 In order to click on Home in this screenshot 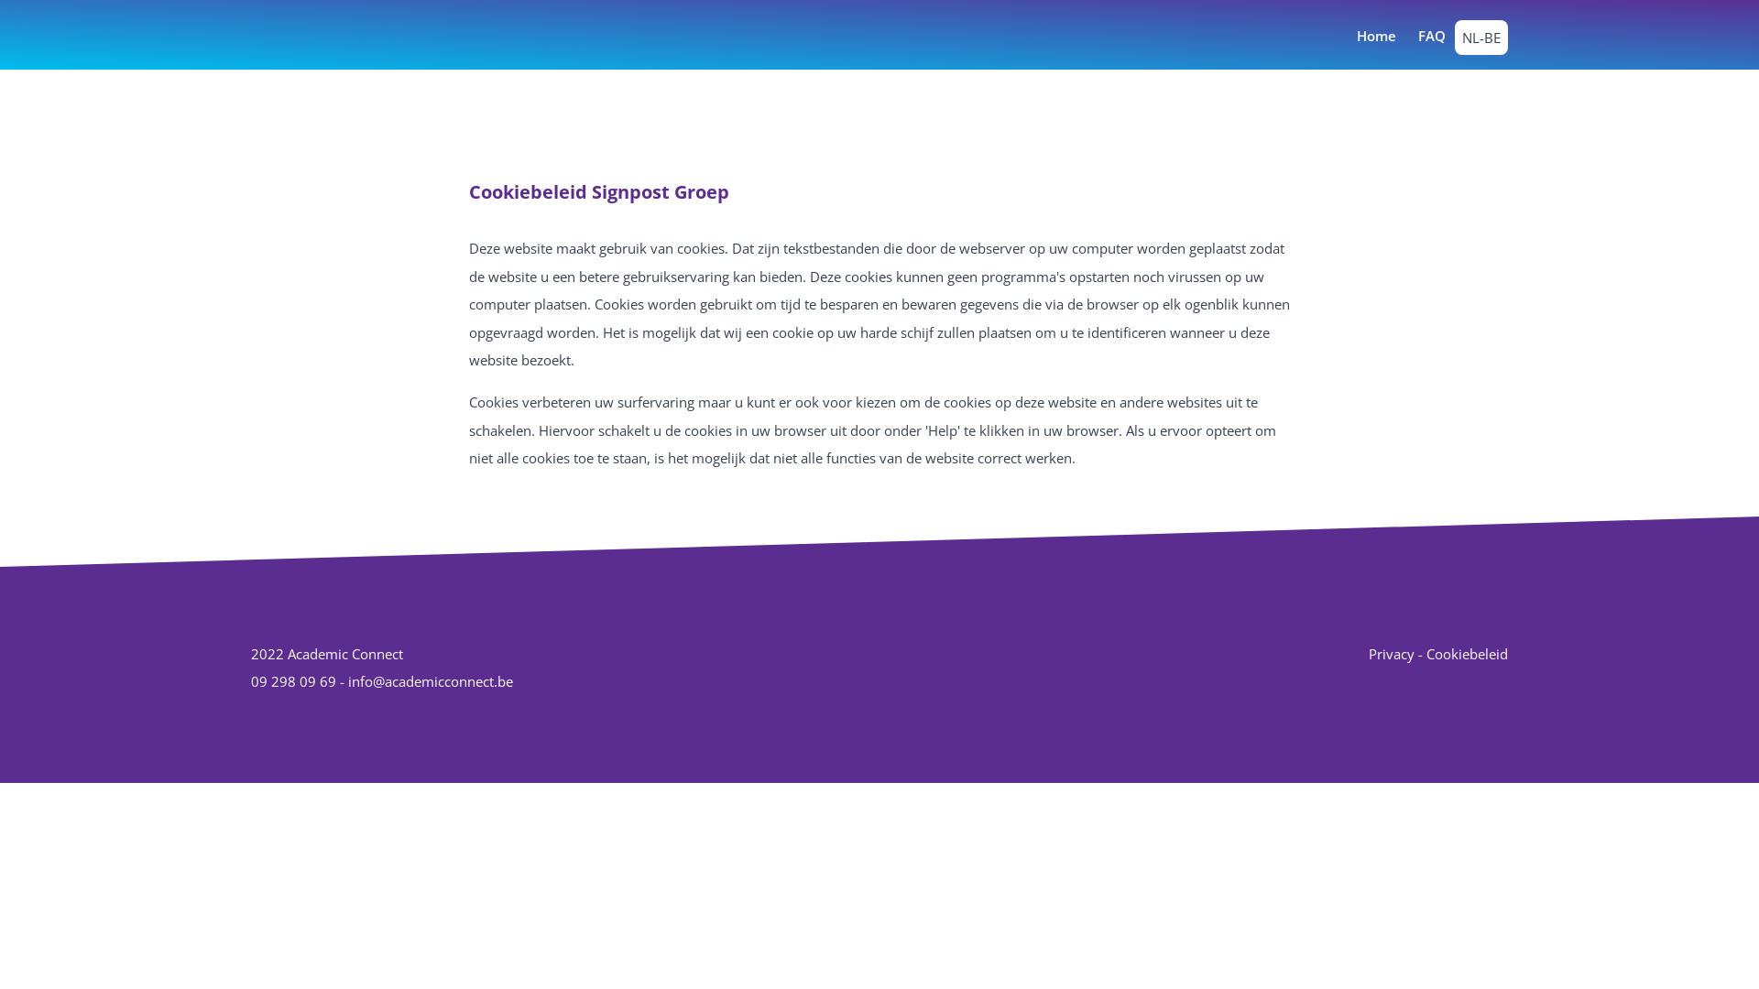, I will do `click(1376, 37)`.